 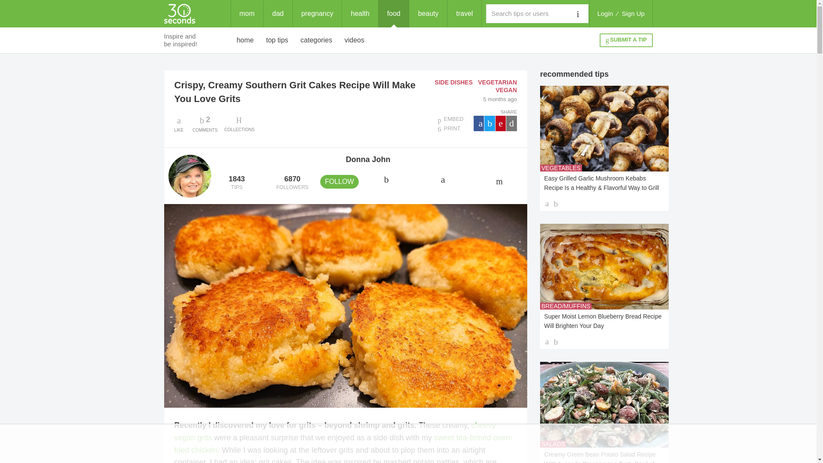 I want to click on health, so click(x=360, y=14).